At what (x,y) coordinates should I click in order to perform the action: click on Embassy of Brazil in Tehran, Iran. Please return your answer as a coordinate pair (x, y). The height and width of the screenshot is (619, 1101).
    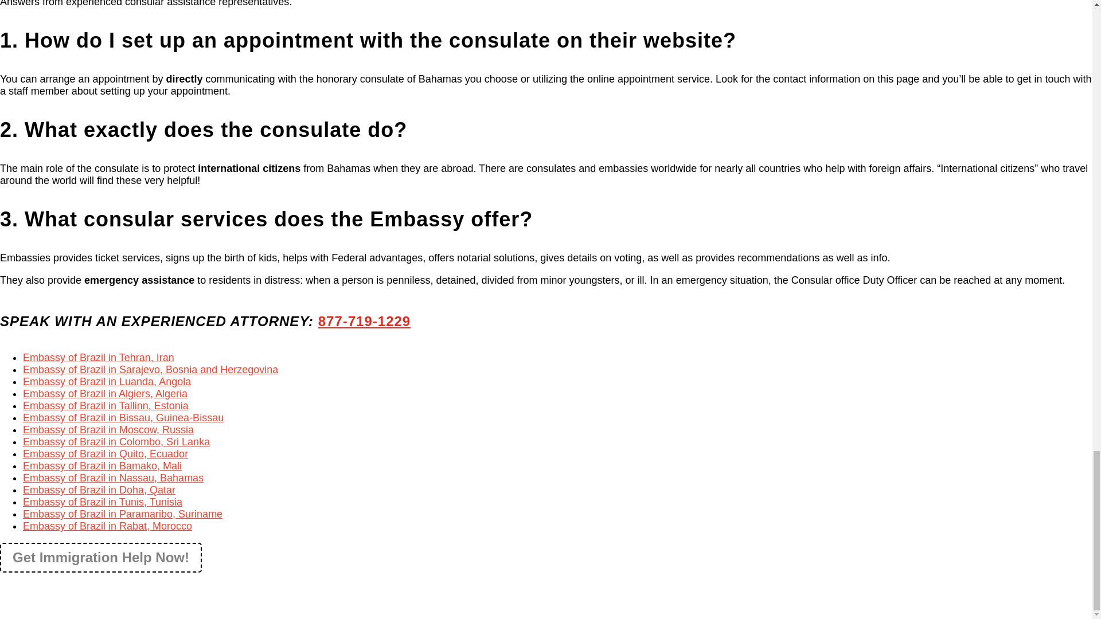
    Looking at the image, I should click on (99, 358).